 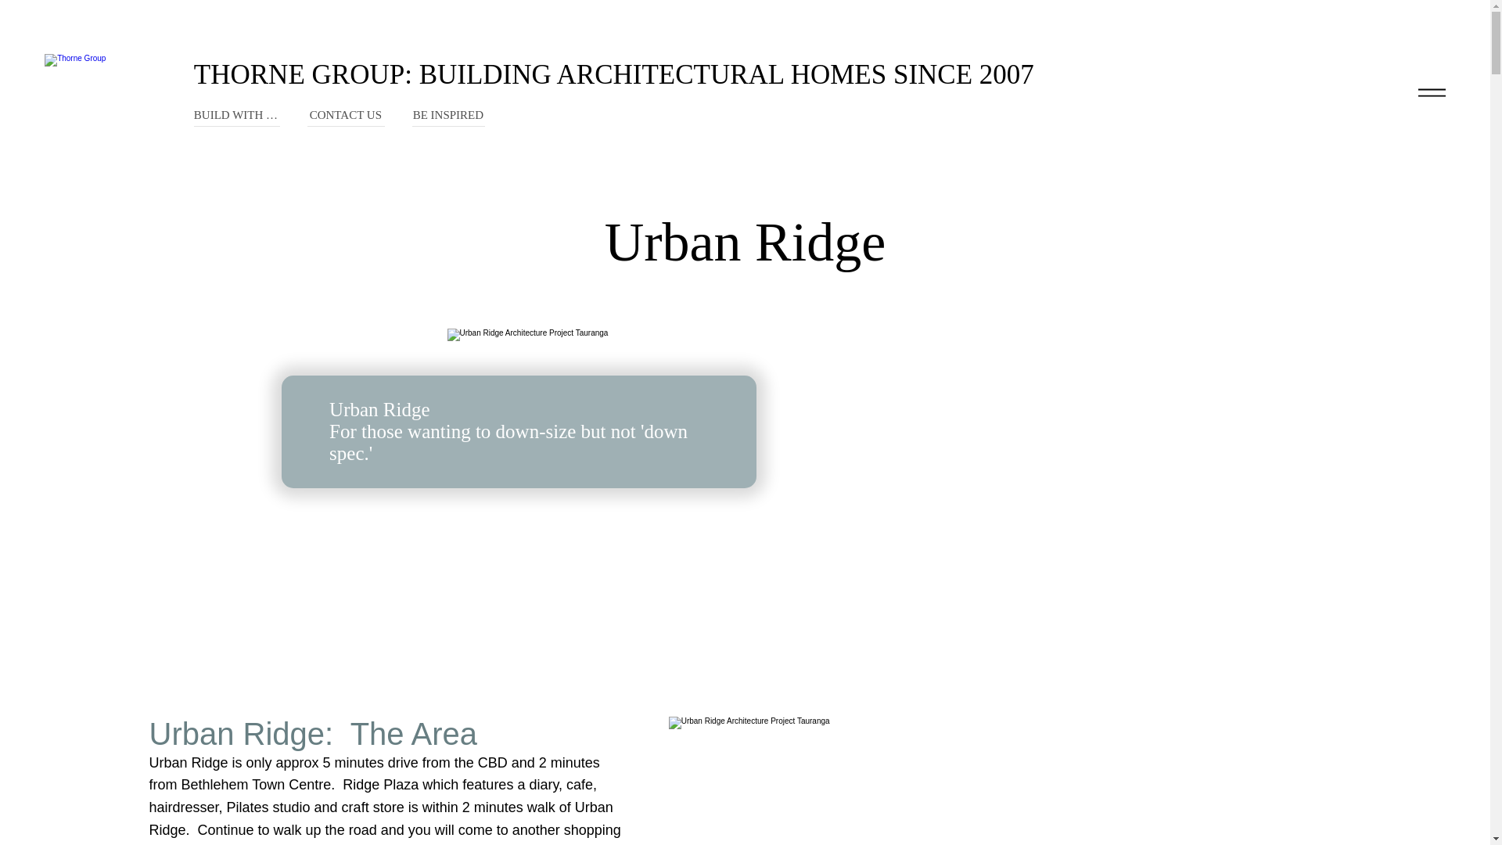 I want to click on BE INSPIRED, so click(x=448, y=117).